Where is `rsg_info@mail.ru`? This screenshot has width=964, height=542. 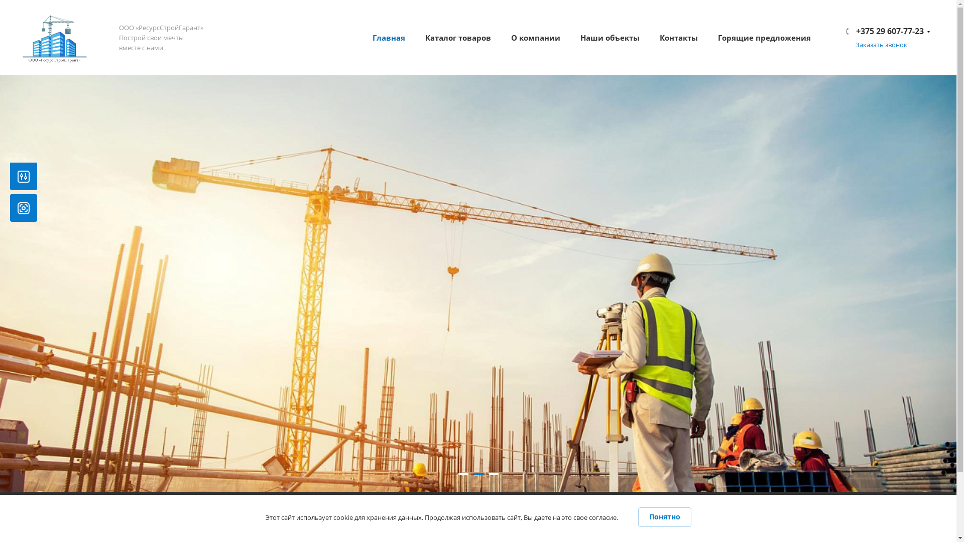
rsg_info@mail.ru is located at coordinates (203, 533).